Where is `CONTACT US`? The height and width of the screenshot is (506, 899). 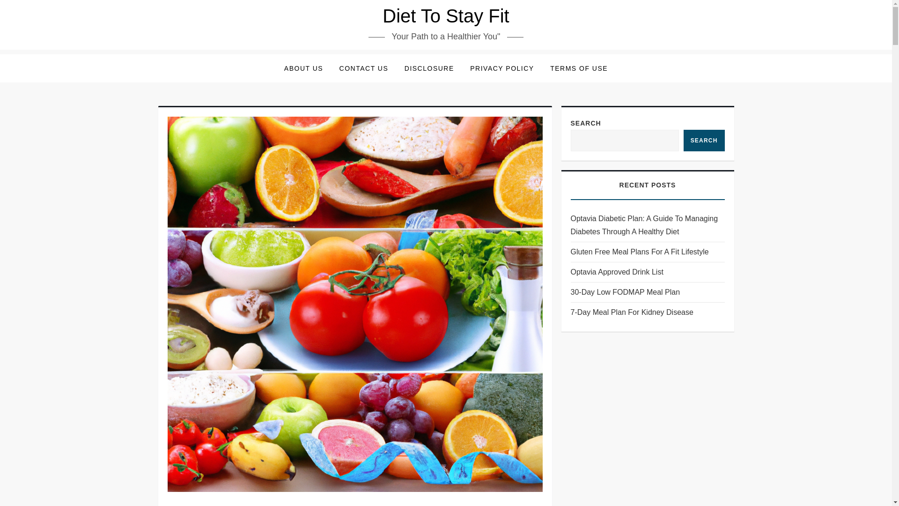
CONTACT US is located at coordinates (364, 68).